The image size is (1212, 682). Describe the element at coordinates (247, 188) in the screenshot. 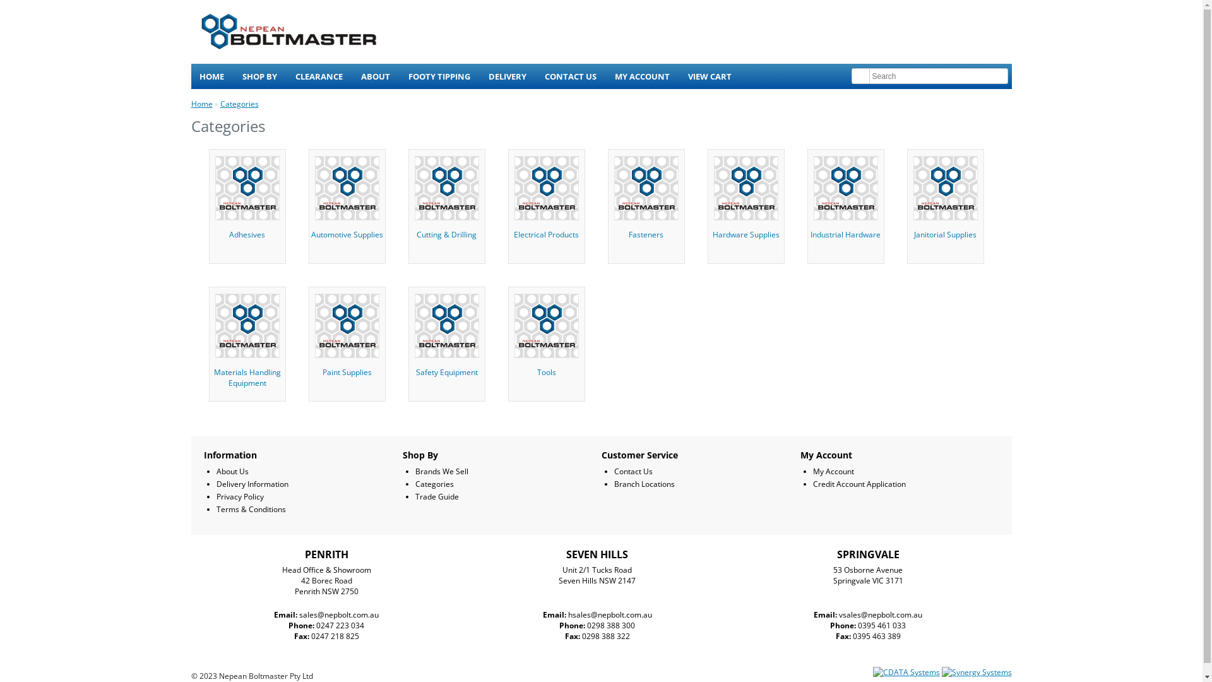

I see `ADHESIVES` at that location.